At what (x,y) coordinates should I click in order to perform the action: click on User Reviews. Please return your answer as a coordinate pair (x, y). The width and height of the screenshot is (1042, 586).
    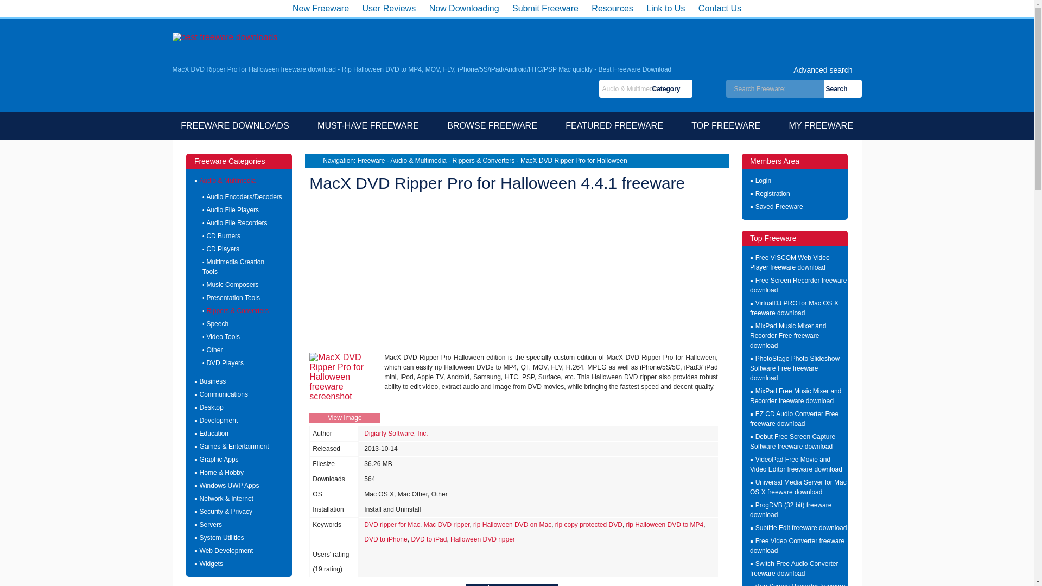
    Looking at the image, I should click on (232, 285).